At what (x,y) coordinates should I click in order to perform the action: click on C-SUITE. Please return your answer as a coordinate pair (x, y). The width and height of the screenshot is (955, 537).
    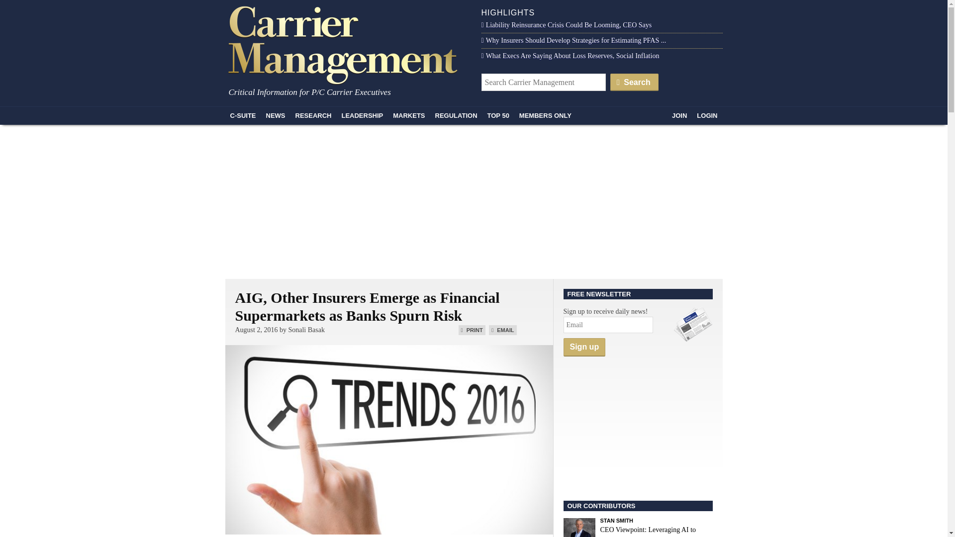
    Looking at the image, I should click on (243, 115).